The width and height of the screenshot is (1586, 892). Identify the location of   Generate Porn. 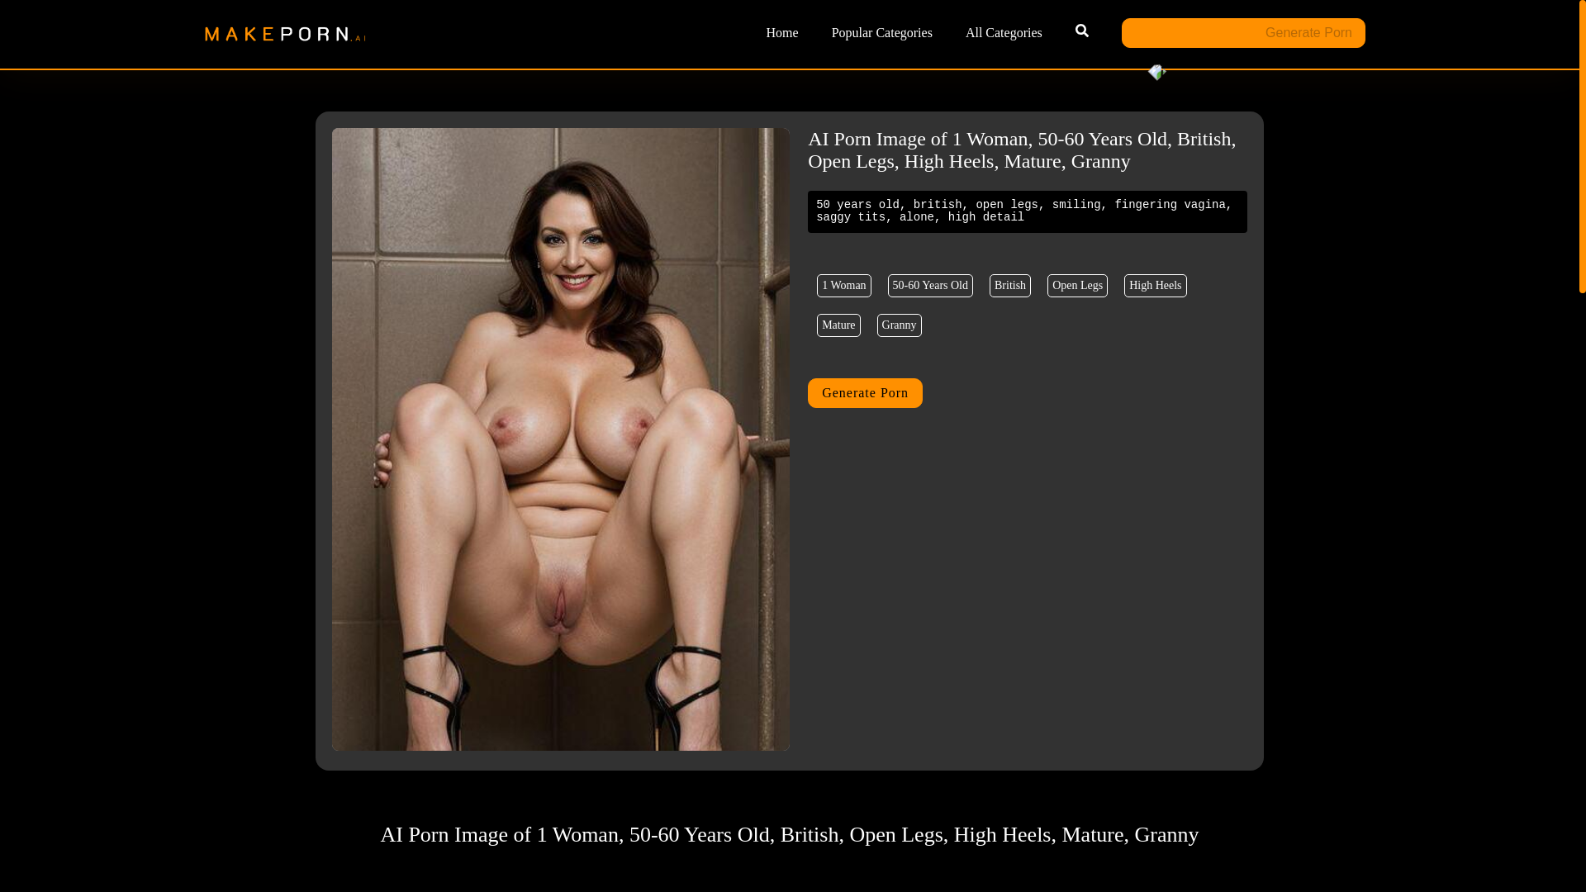
(1243, 33).